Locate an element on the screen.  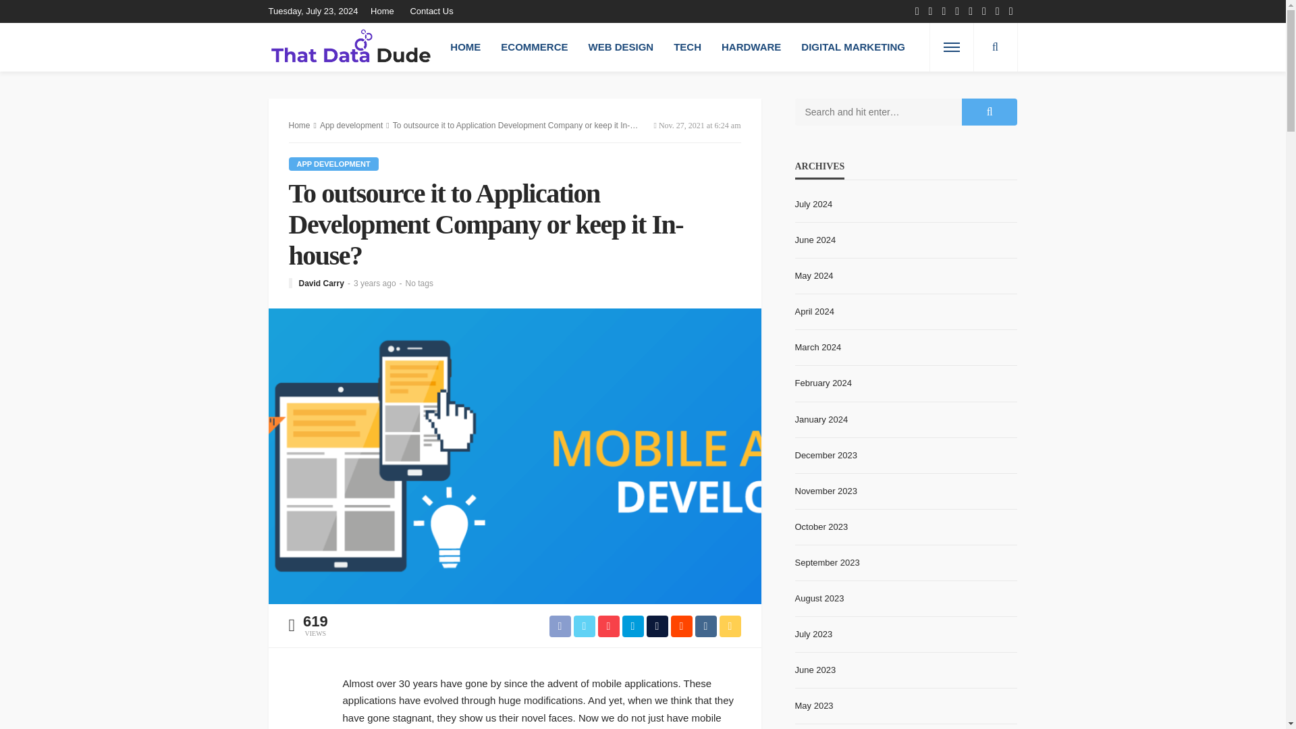
DIGITAL MARKETING is located at coordinates (853, 47).